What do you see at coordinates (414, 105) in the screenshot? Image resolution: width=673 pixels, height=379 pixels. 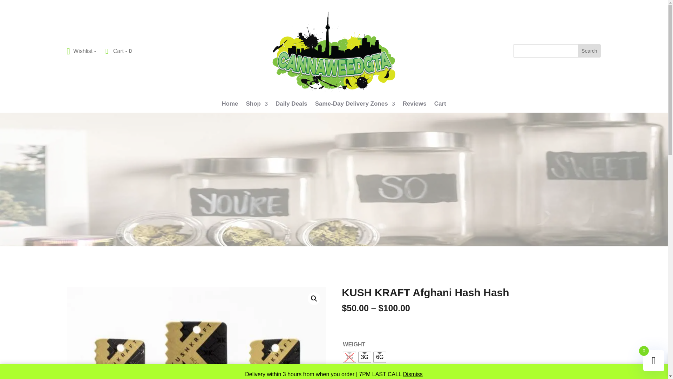 I see `Reviews` at bounding box center [414, 105].